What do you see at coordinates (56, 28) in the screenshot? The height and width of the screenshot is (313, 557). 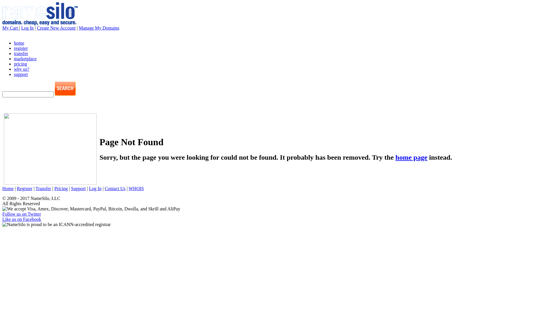 I see `Create New Account` at bounding box center [56, 28].